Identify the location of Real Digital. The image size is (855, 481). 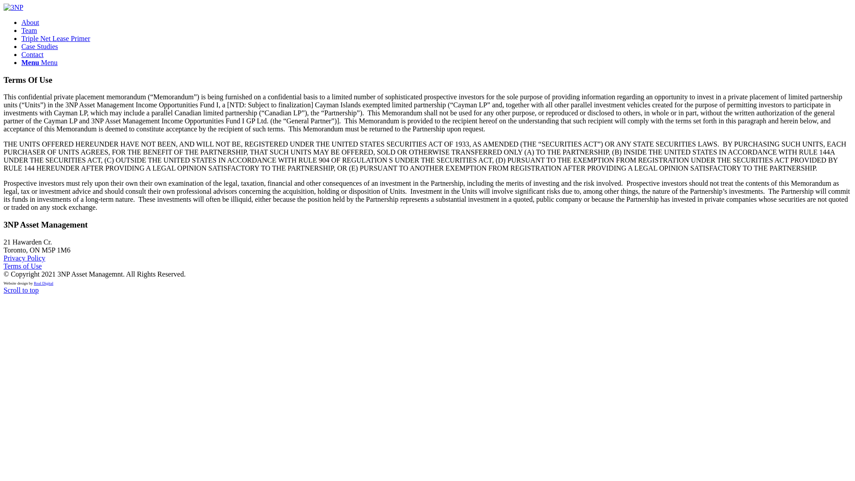
(44, 283).